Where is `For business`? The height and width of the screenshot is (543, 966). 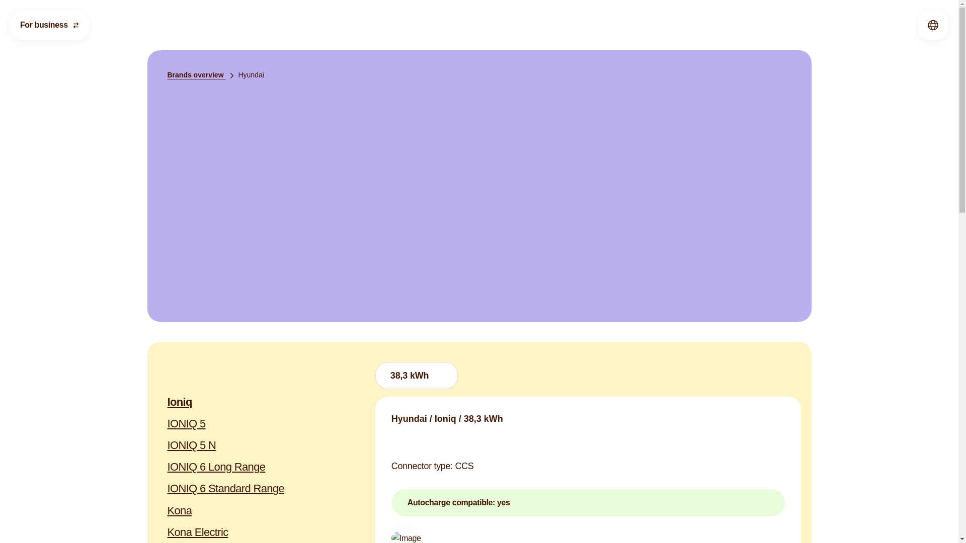
For business is located at coordinates (49, 25).